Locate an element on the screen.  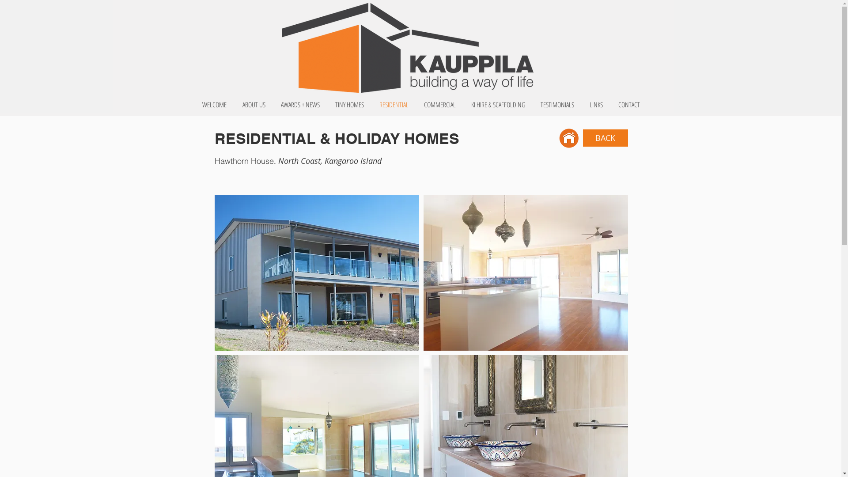
TINY HOMES is located at coordinates (350, 105).